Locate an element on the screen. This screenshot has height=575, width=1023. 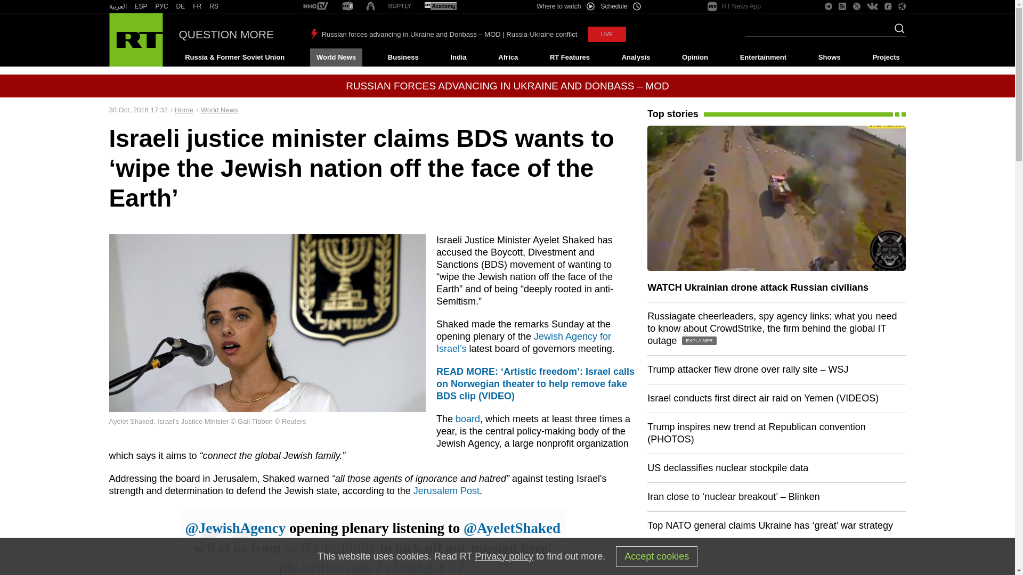
Schedule is located at coordinates (621, 6).